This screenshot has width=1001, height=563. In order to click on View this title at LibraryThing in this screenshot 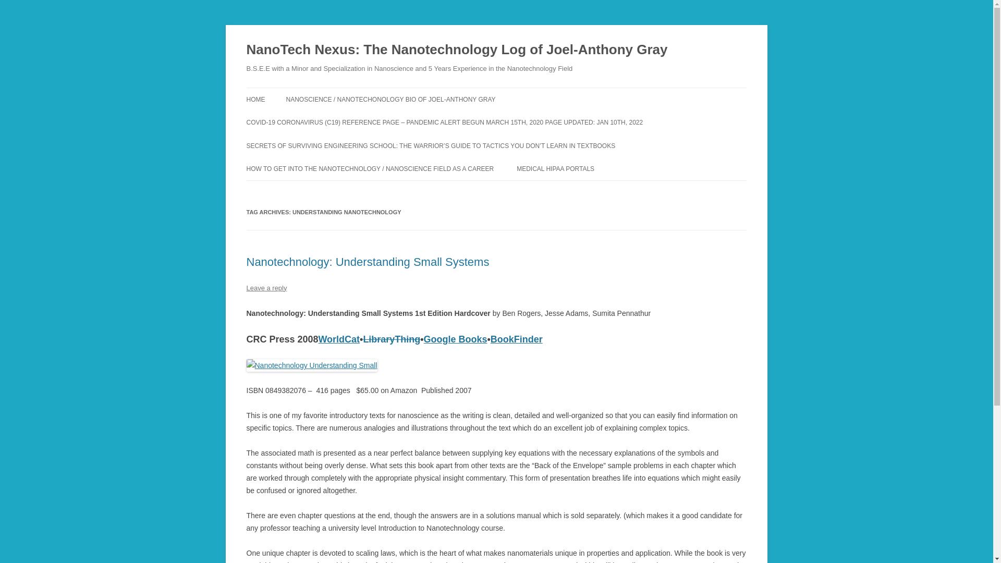, I will do `click(391, 339)`.